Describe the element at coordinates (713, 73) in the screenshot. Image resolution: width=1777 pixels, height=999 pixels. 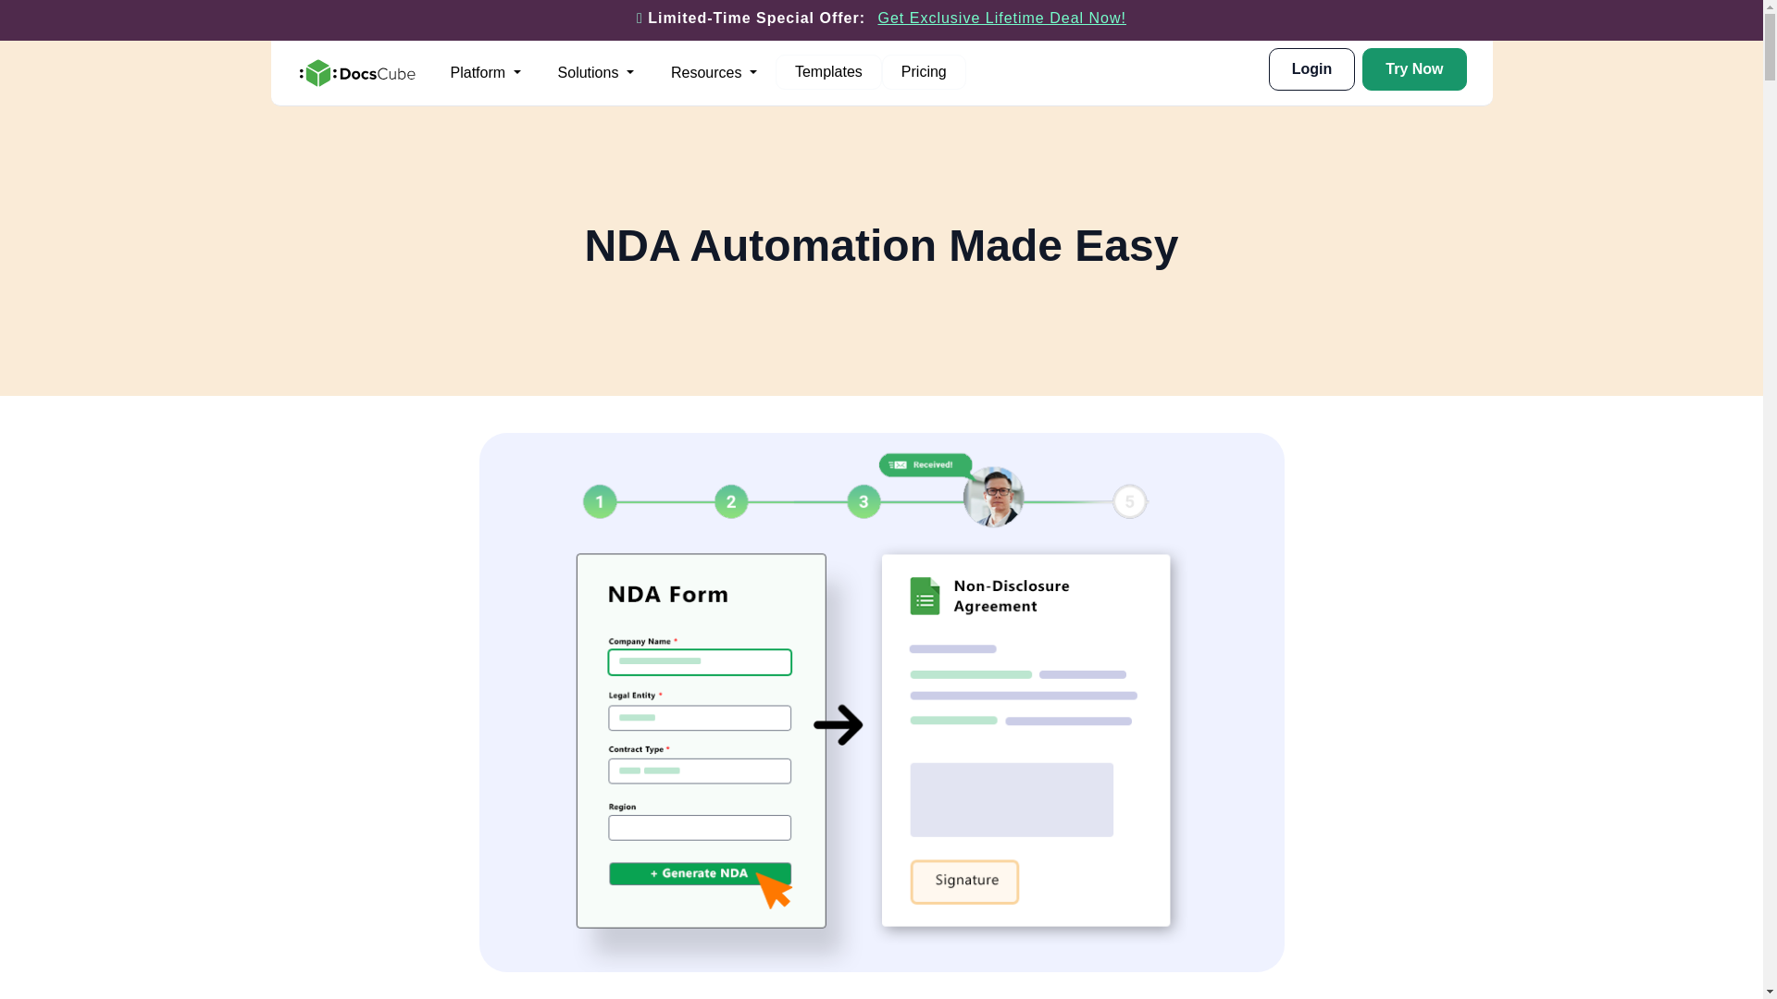
I see `Templates` at that location.